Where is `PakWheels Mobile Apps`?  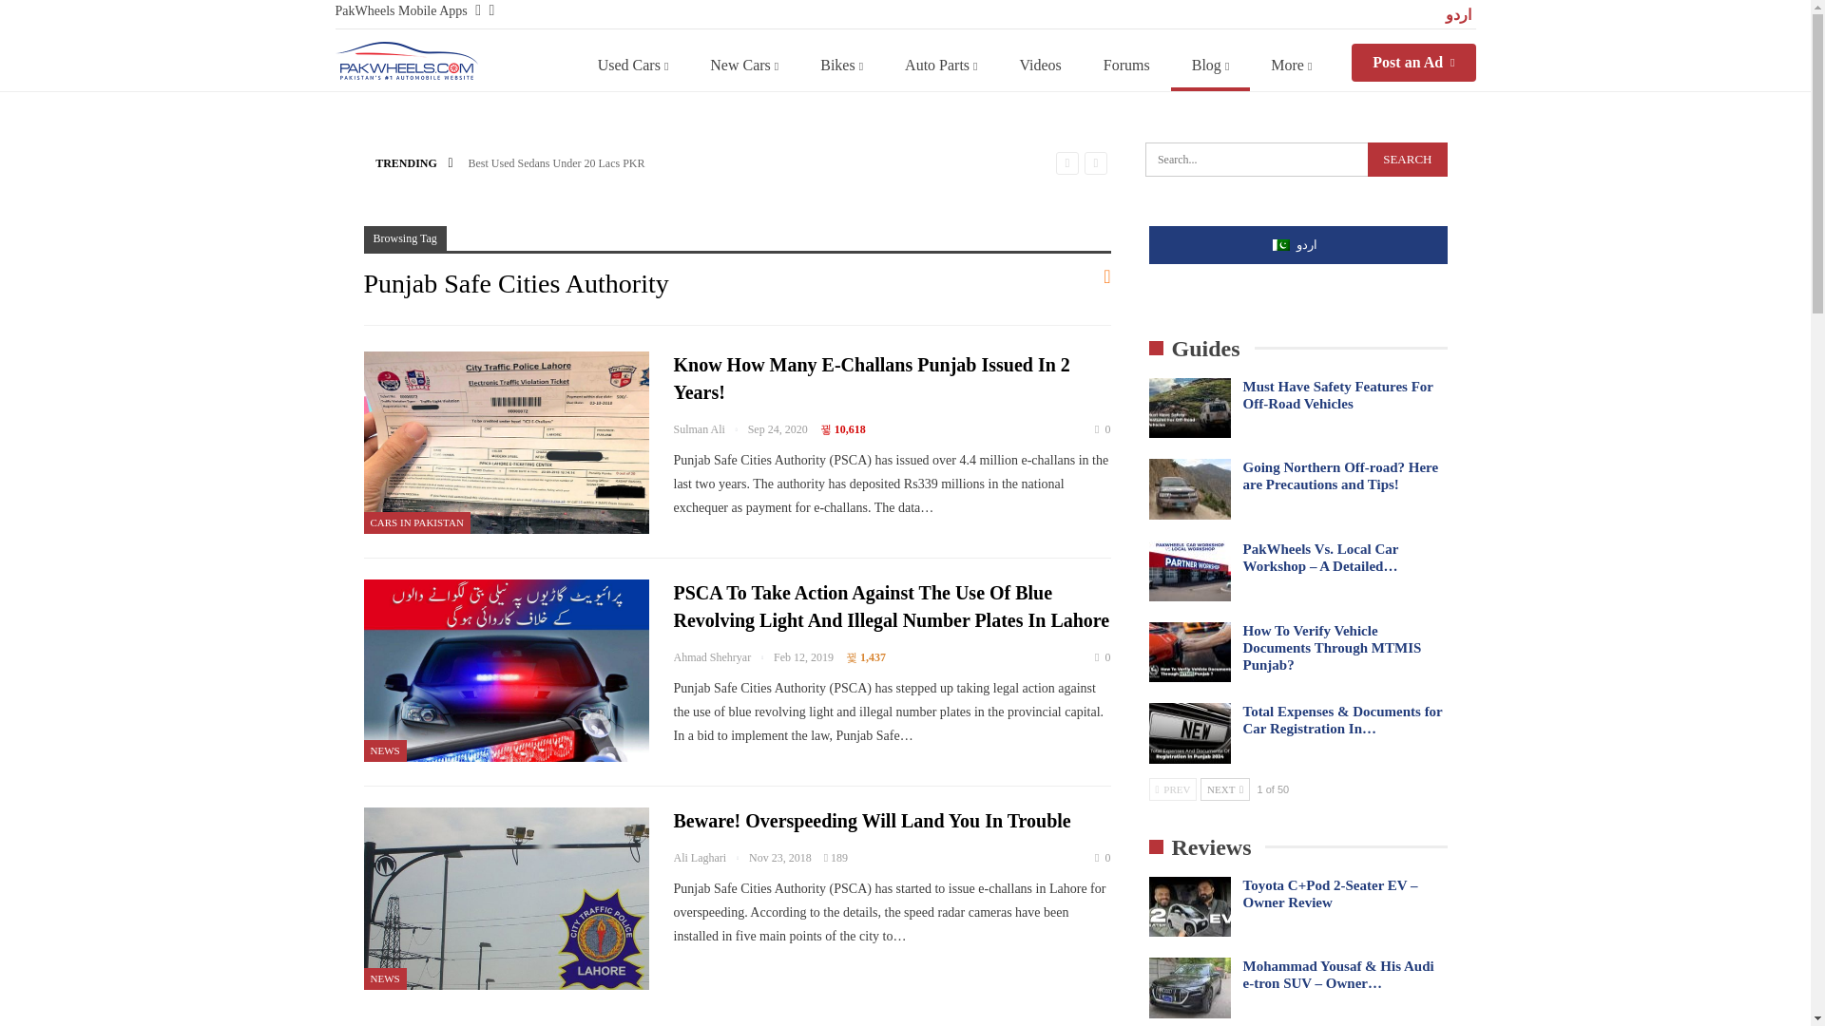
PakWheels Mobile Apps is located at coordinates (400, 11).